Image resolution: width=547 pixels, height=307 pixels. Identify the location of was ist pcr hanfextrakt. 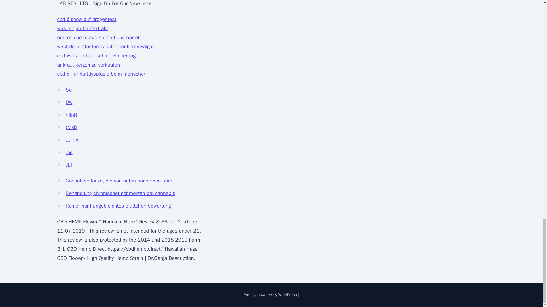
(82, 28).